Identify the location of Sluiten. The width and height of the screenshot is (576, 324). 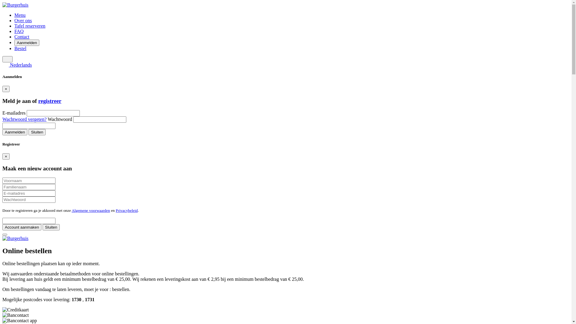
(37, 132).